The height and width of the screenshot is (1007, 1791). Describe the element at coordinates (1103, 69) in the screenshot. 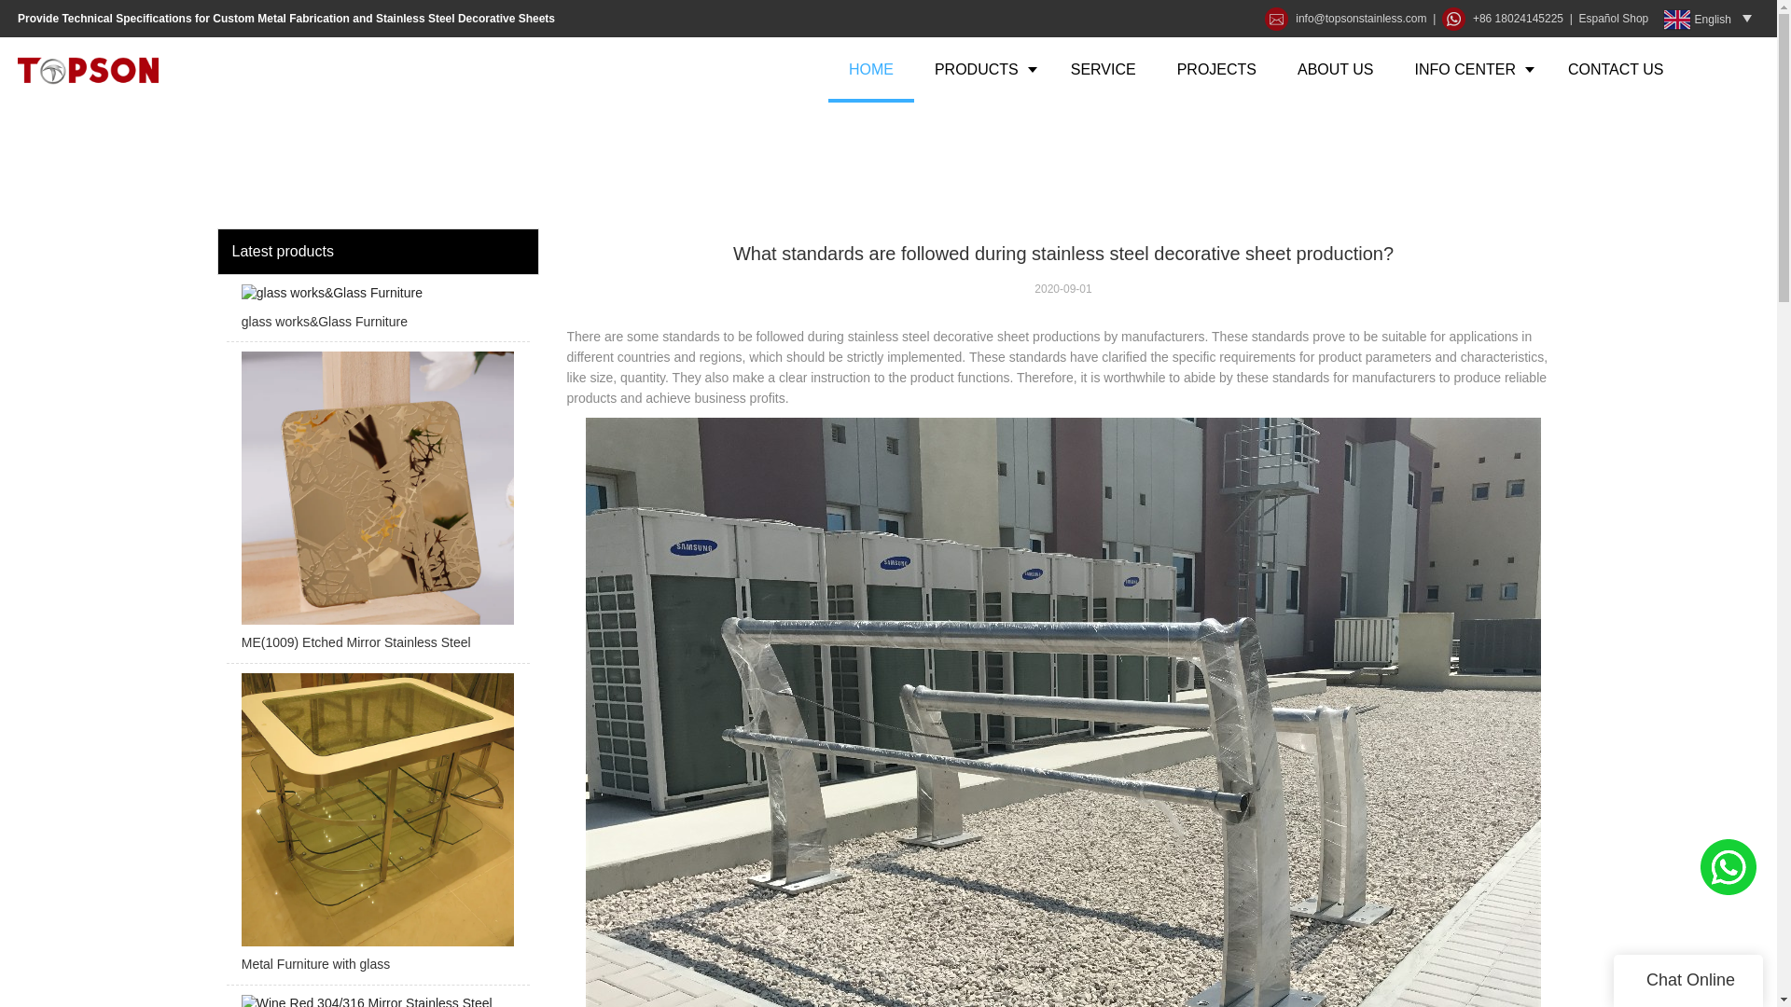

I see `SERVICE` at that location.